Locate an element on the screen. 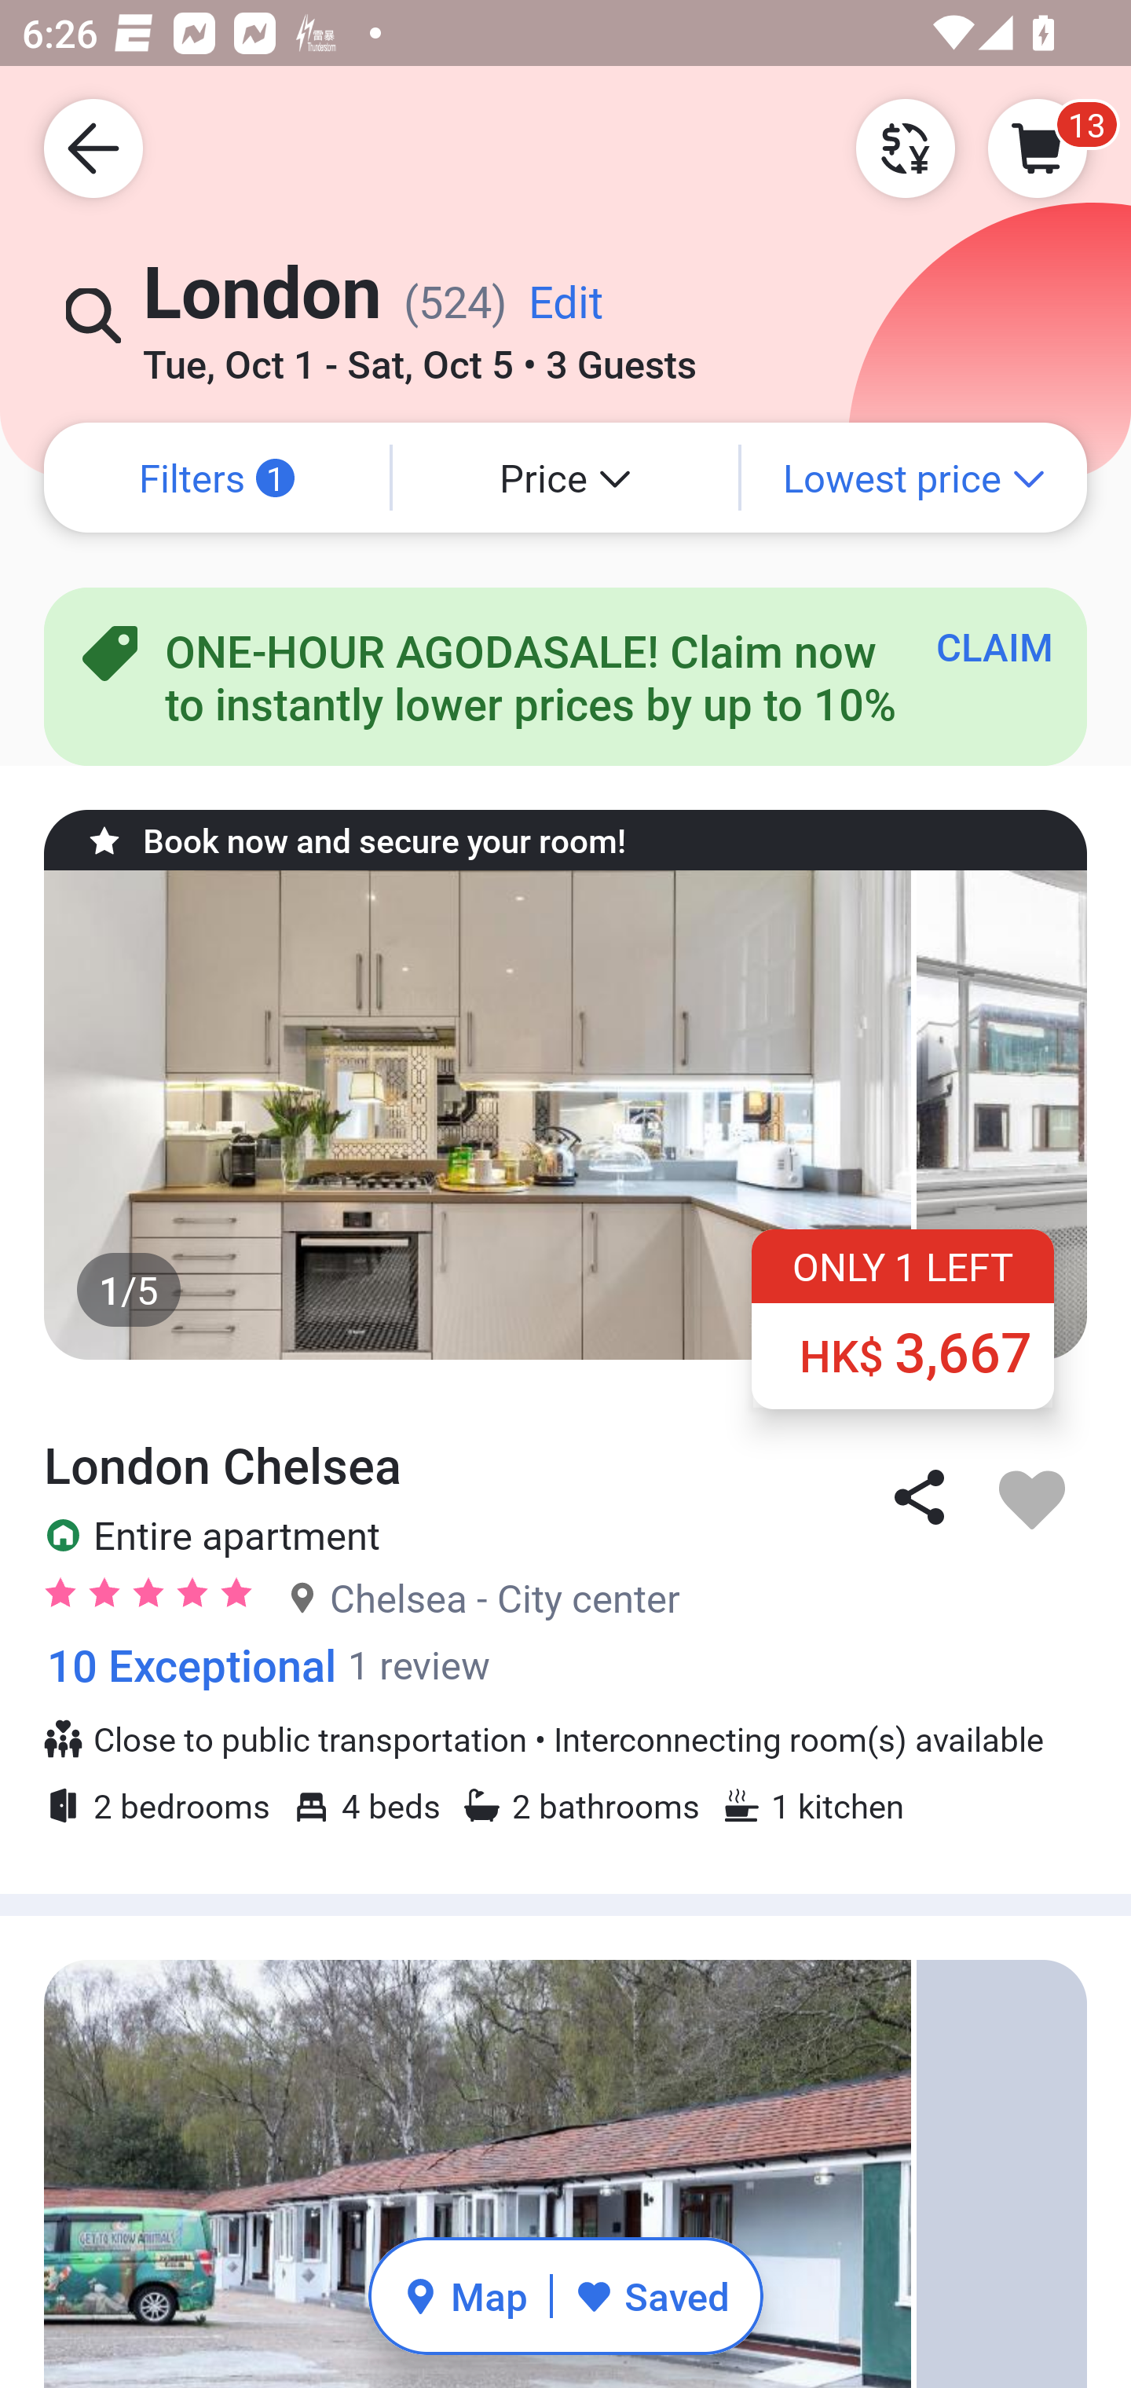 This screenshot has width=1131, height=2388. Filters 1 is located at coordinates (217, 478).